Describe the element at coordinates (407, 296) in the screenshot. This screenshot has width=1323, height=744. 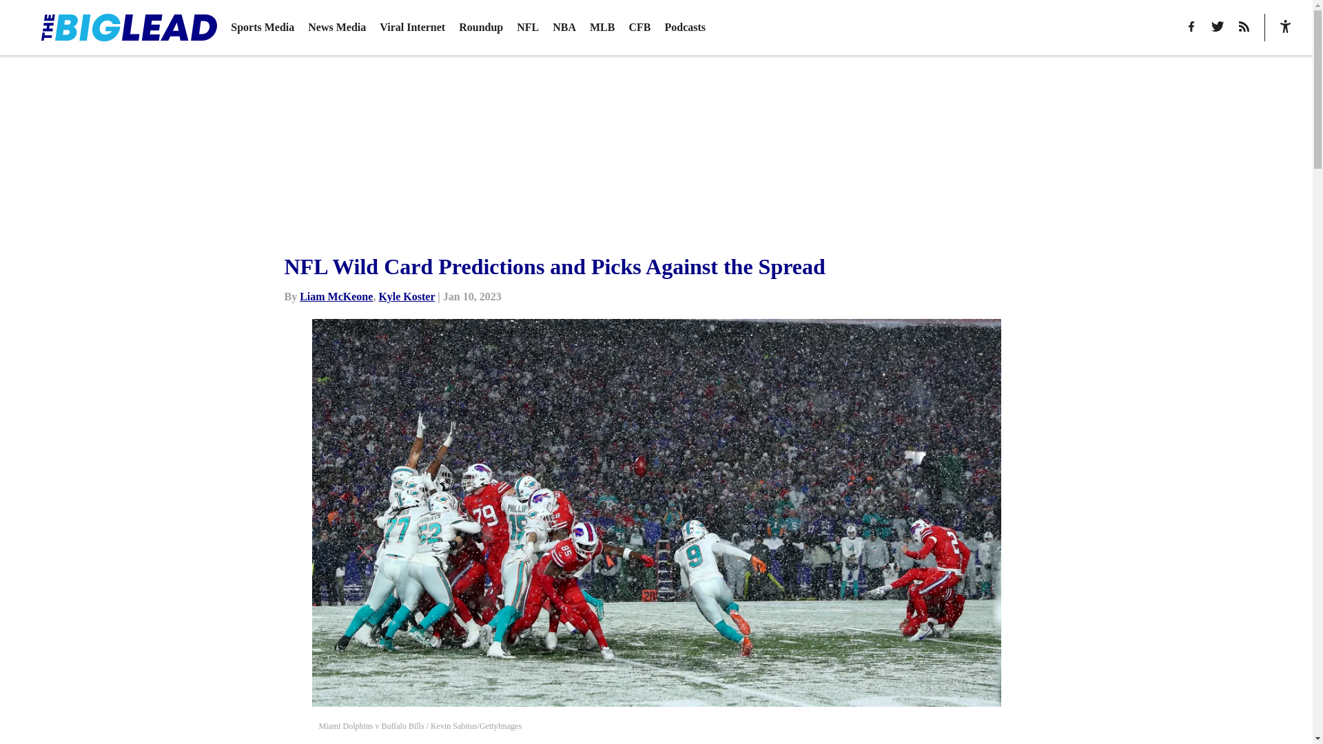
I see `Kyle Koster` at that location.